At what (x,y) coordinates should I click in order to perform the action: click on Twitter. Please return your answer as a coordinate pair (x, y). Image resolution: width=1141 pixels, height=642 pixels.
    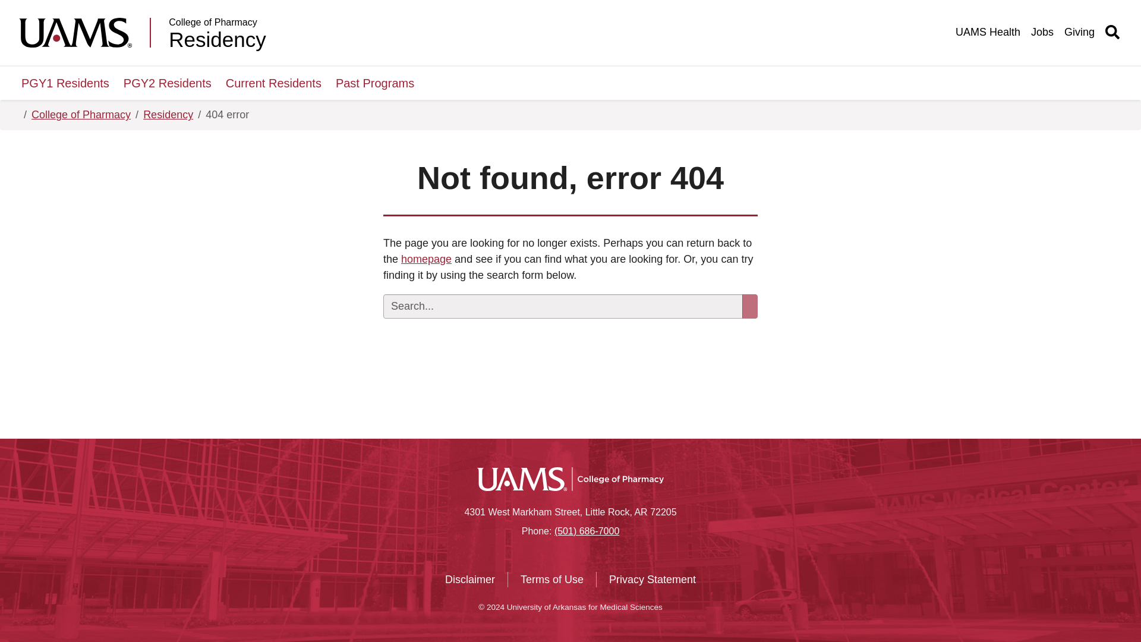
    Looking at the image, I should click on (554, 555).